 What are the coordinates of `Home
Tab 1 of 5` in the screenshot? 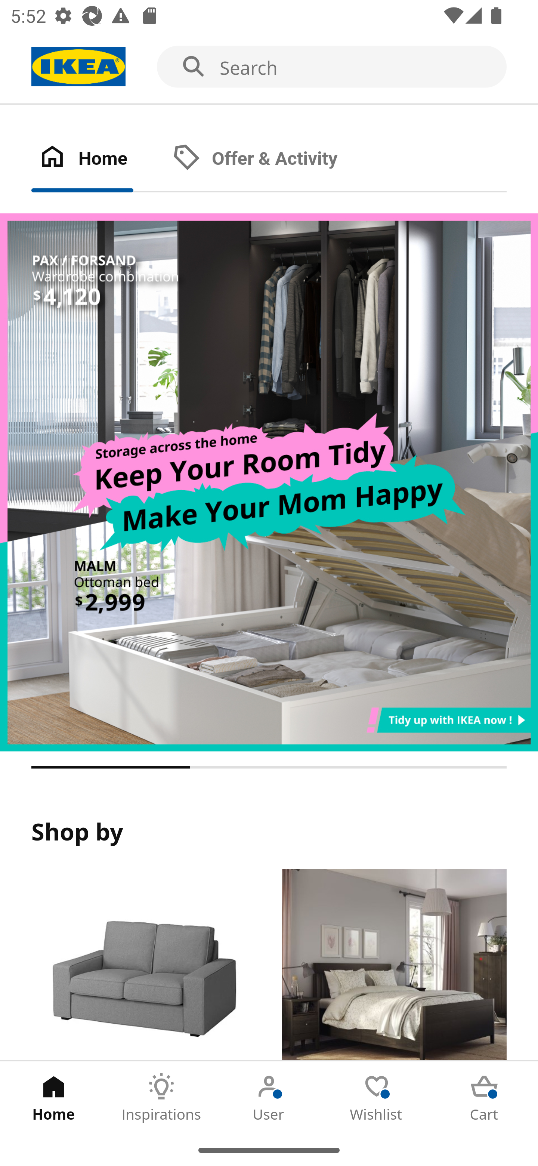 It's located at (54, 1098).